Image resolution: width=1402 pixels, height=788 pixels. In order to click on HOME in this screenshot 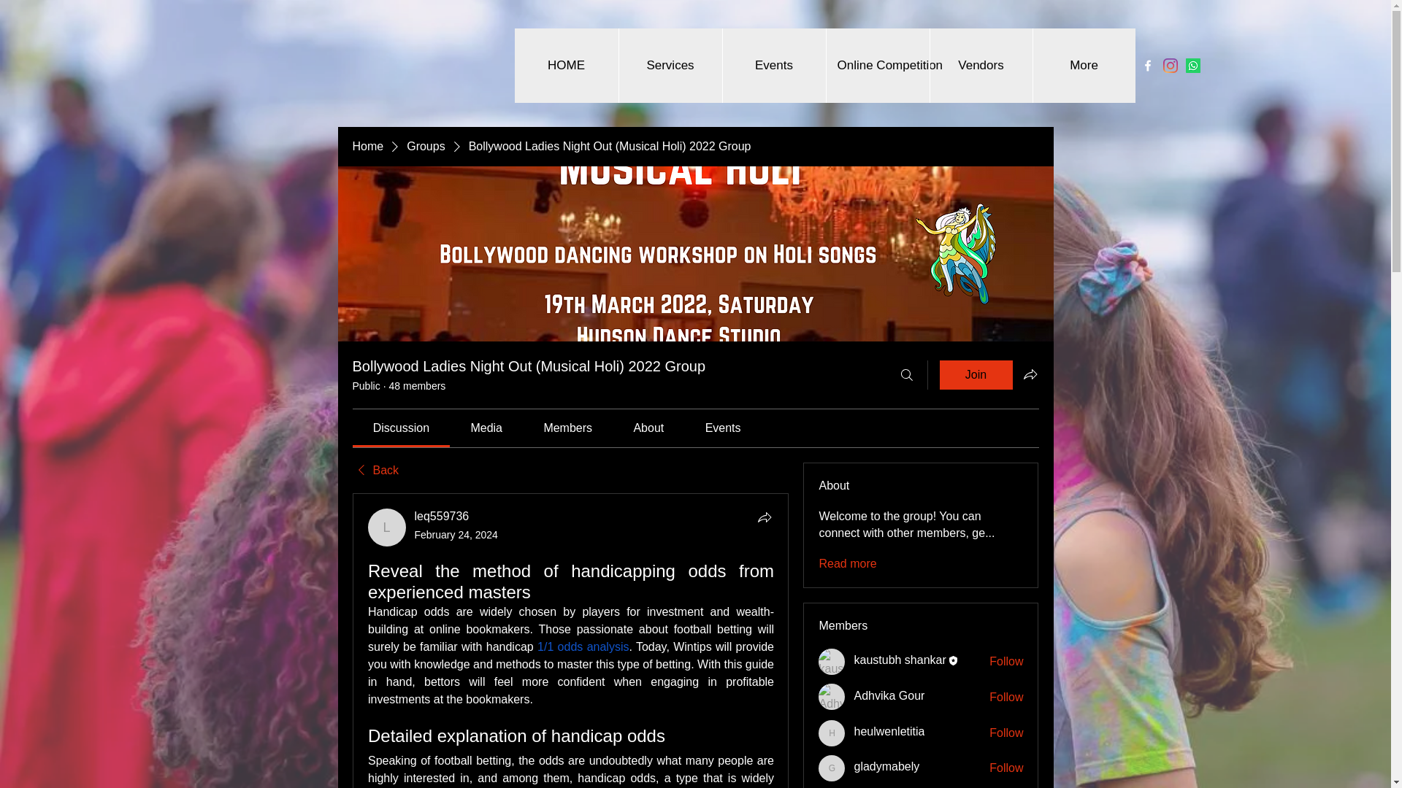, I will do `click(566, 66)`.